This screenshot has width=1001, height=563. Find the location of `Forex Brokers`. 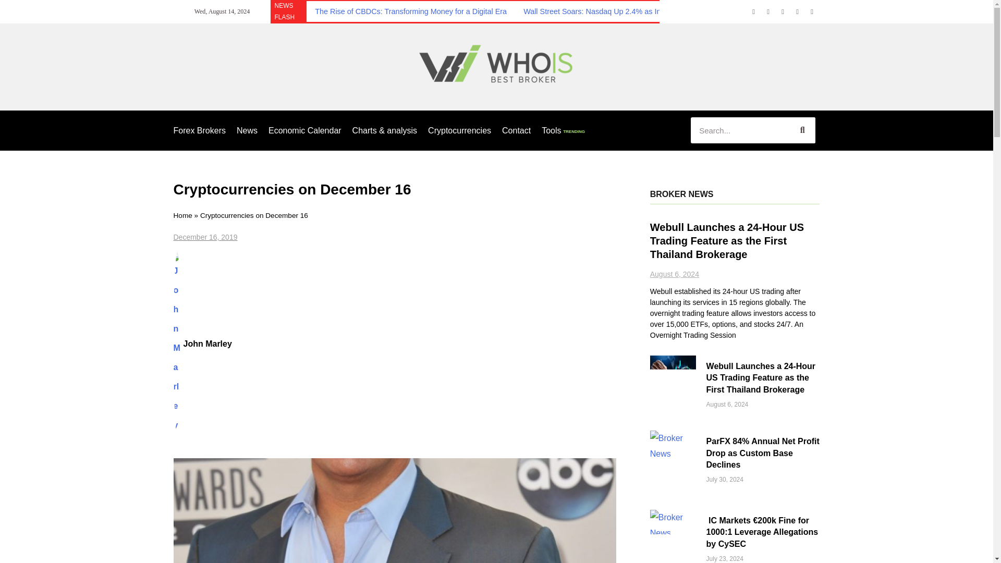

Forex Brokers is located at coordinates (199, 130).